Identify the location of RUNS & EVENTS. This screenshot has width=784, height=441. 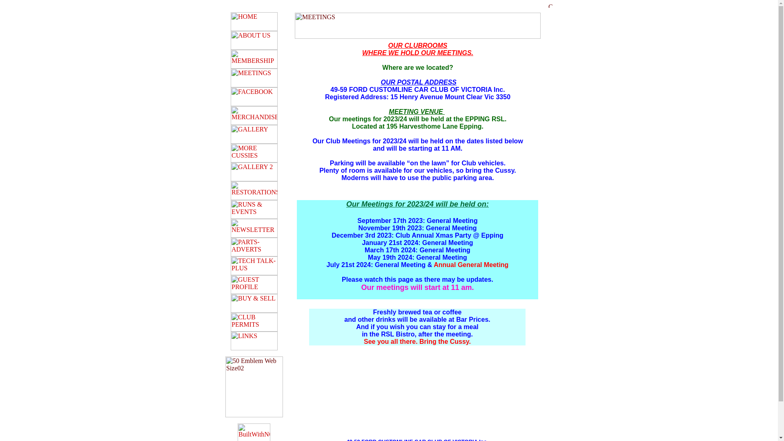
(254, 209).